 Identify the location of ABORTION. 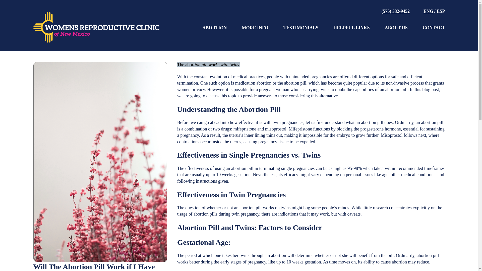
(214, 28).